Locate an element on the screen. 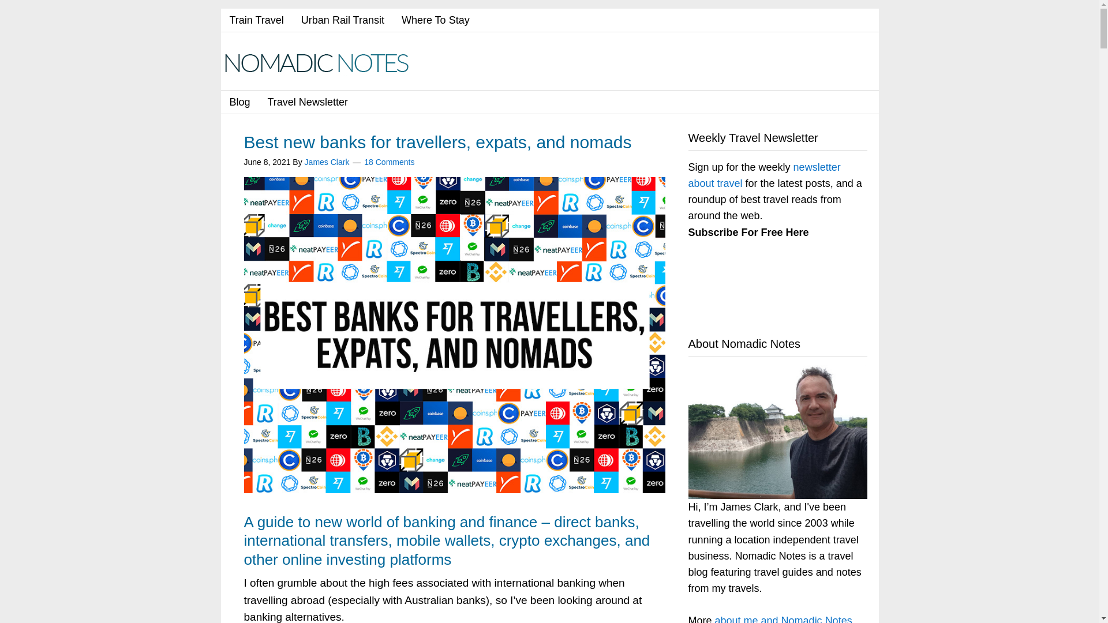 Image resolution: width=1108 pixels, height=623 pixels. Nomadic Notes is located at coordinates (324, 62).